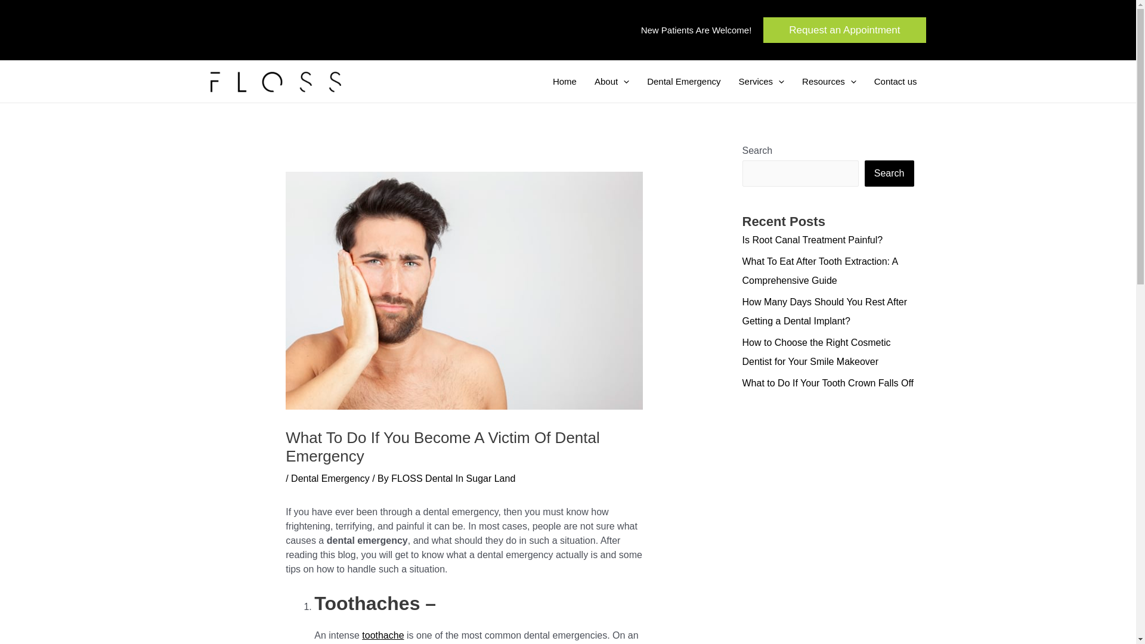  Describe the element at coordinates (564, 81) in the screenshot. I see `Home` at that location.